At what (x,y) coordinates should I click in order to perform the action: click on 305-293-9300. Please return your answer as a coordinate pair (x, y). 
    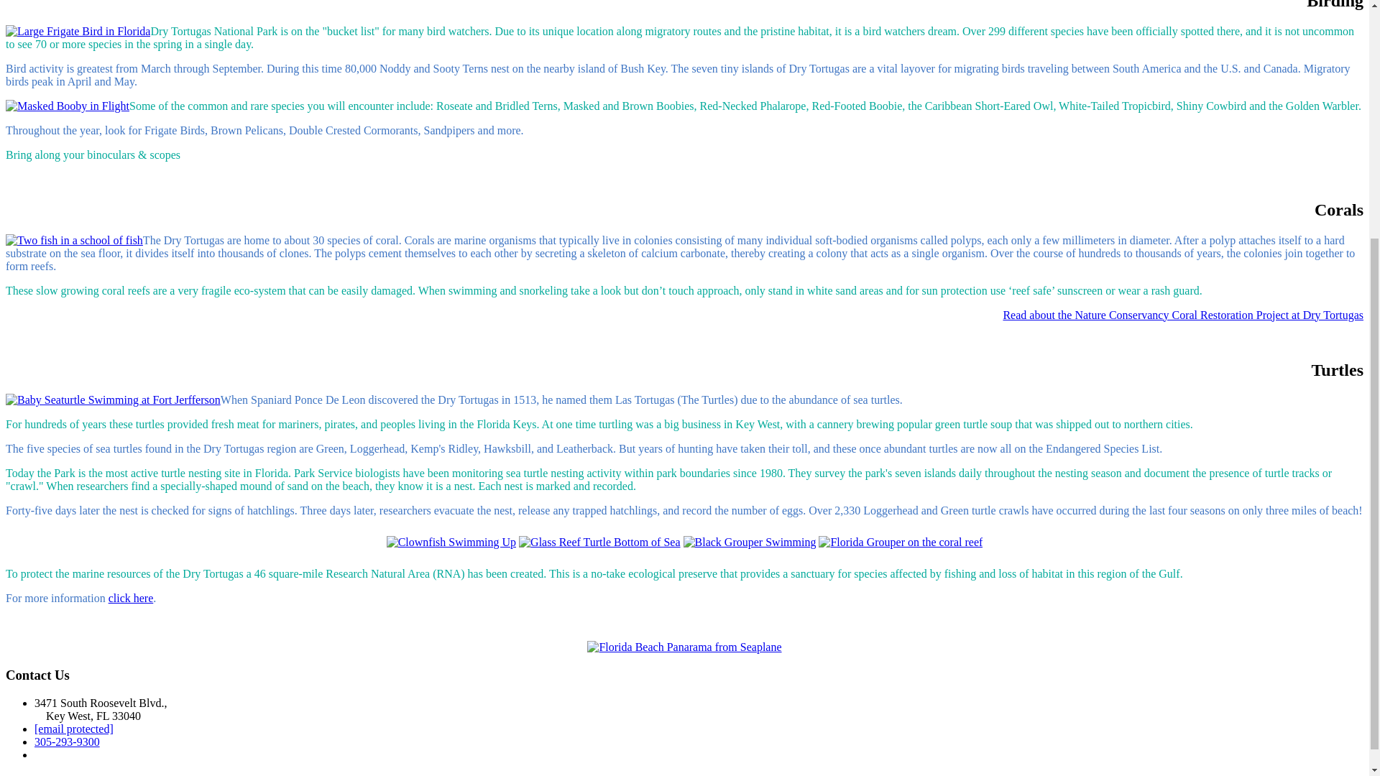
    Looking at the image, I should click on (67, 742).